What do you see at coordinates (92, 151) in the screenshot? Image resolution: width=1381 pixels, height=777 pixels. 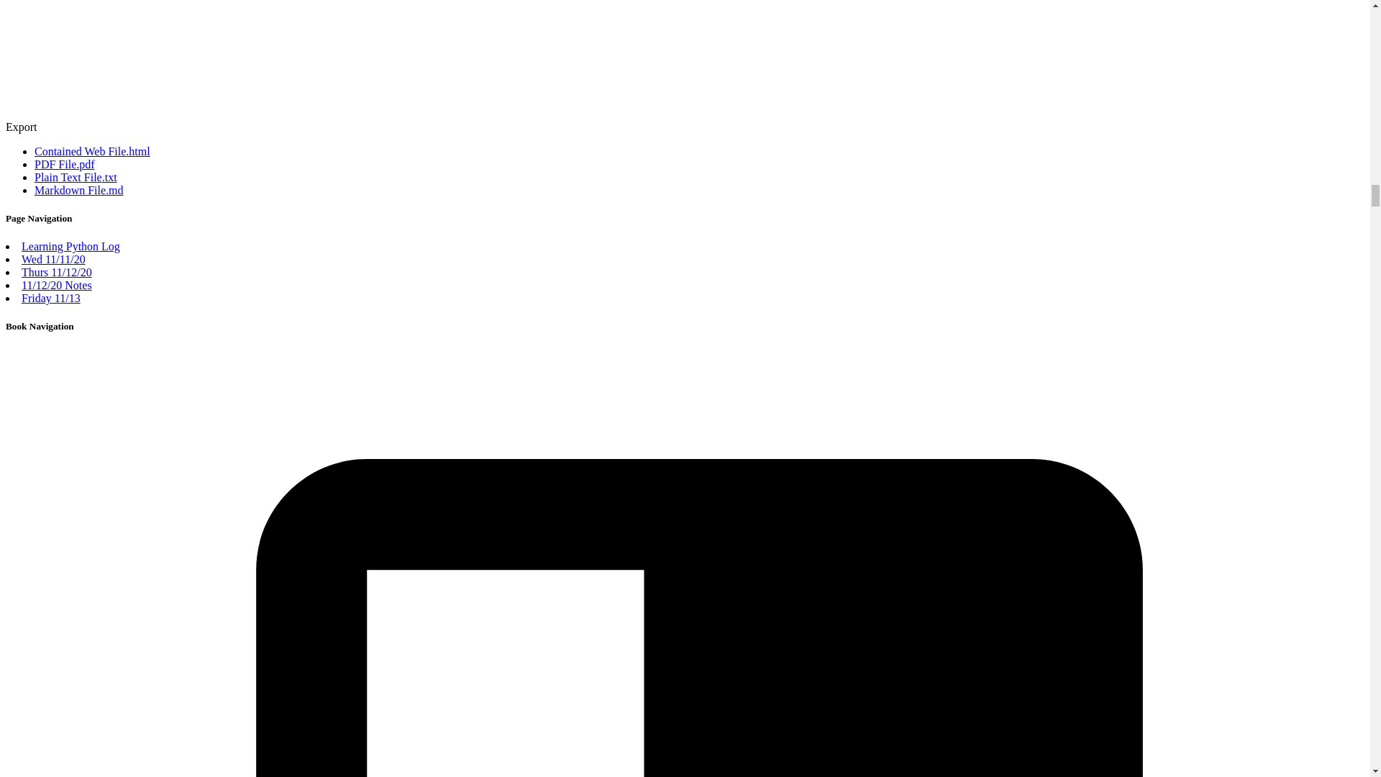 I see `Contained Web File.html` at bounding box center [92, 151].